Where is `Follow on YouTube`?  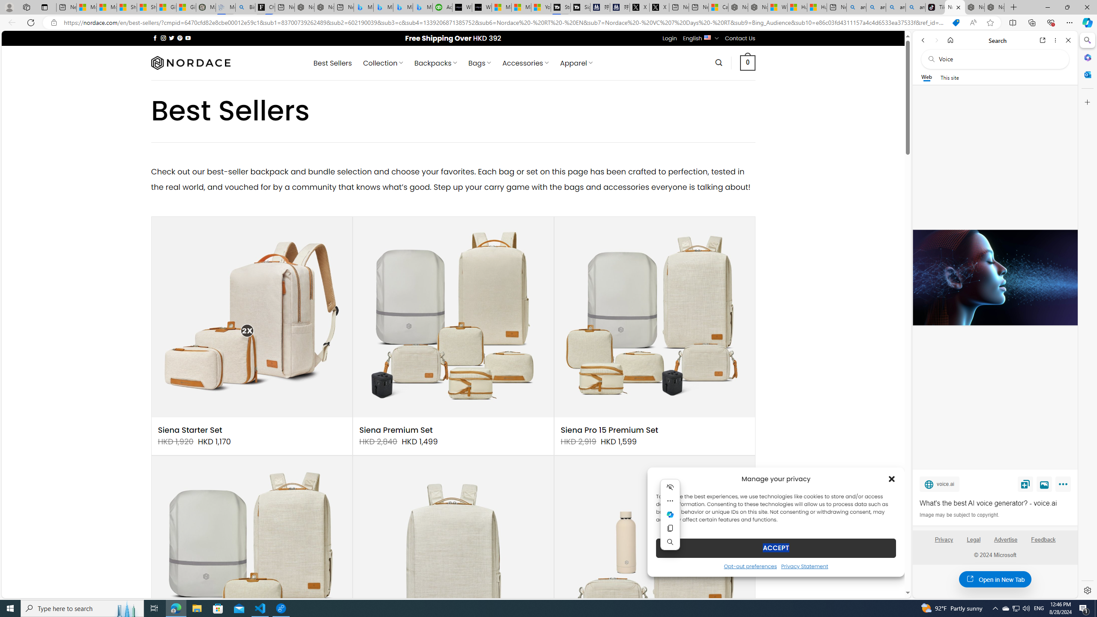
Follow on YouTube is located at coordinates (188, 38).